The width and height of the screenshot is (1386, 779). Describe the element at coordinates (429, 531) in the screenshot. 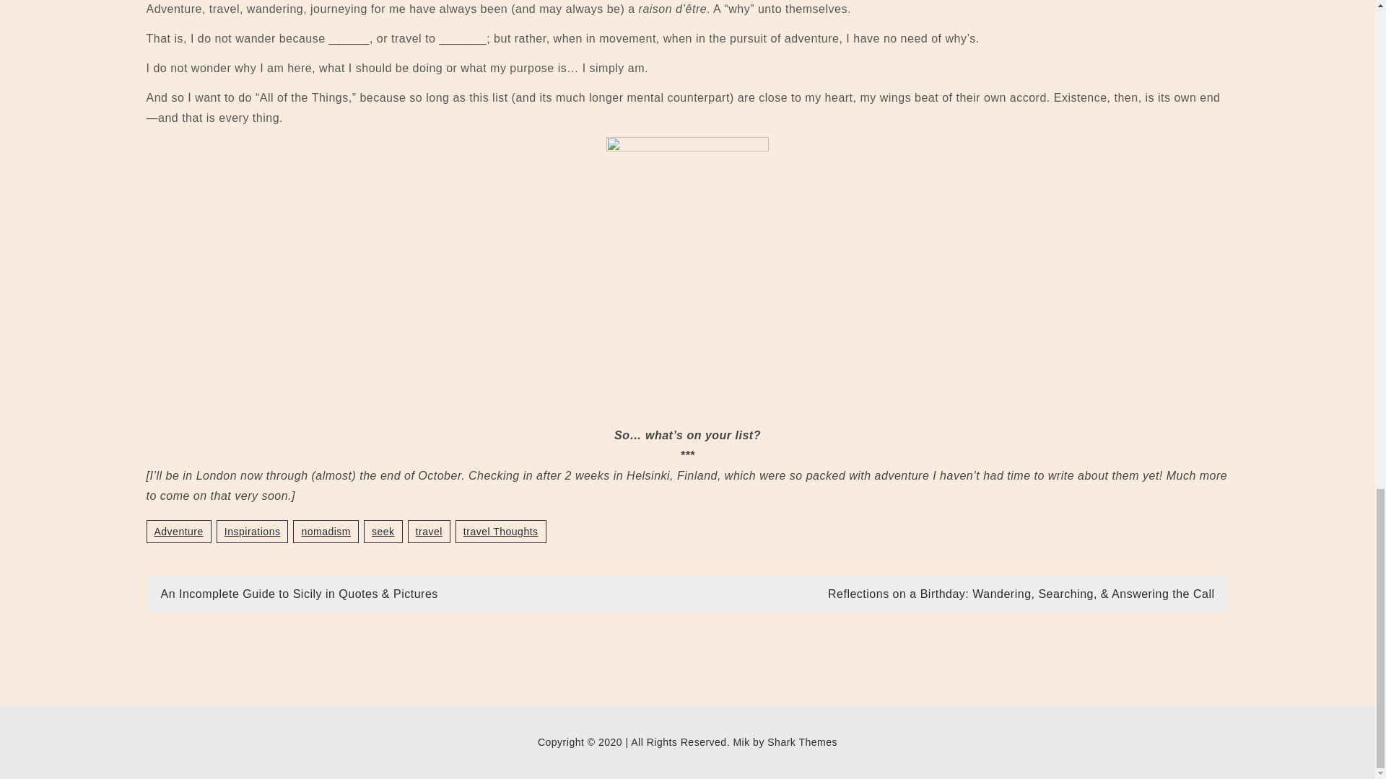

I see `Travel` at that location.